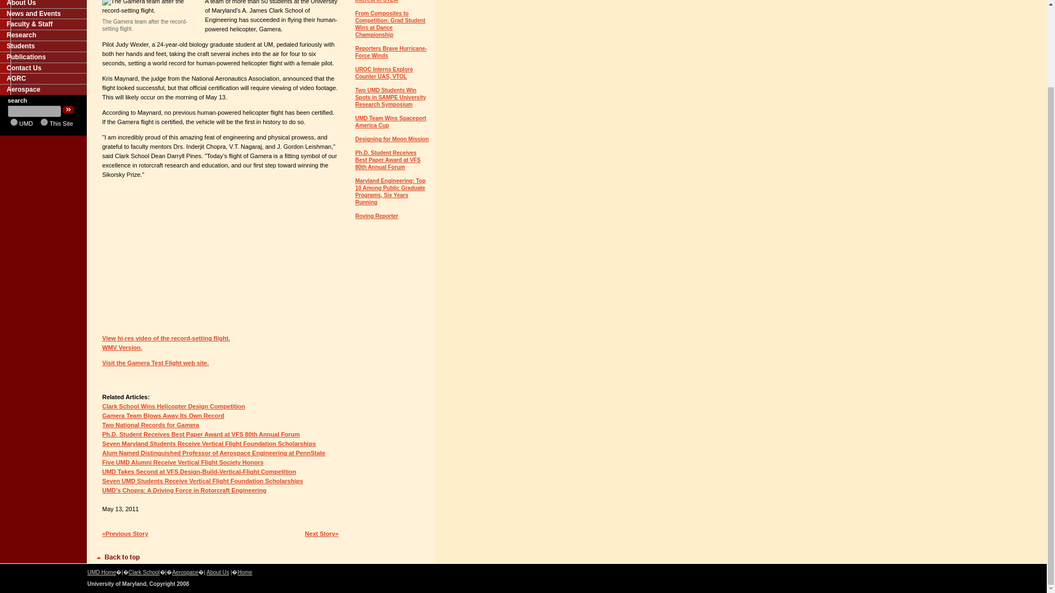 The image size is (1055, 593). Describe the element at coordinates (43, 78) in the screenshot. I see `AGRC` at that location.